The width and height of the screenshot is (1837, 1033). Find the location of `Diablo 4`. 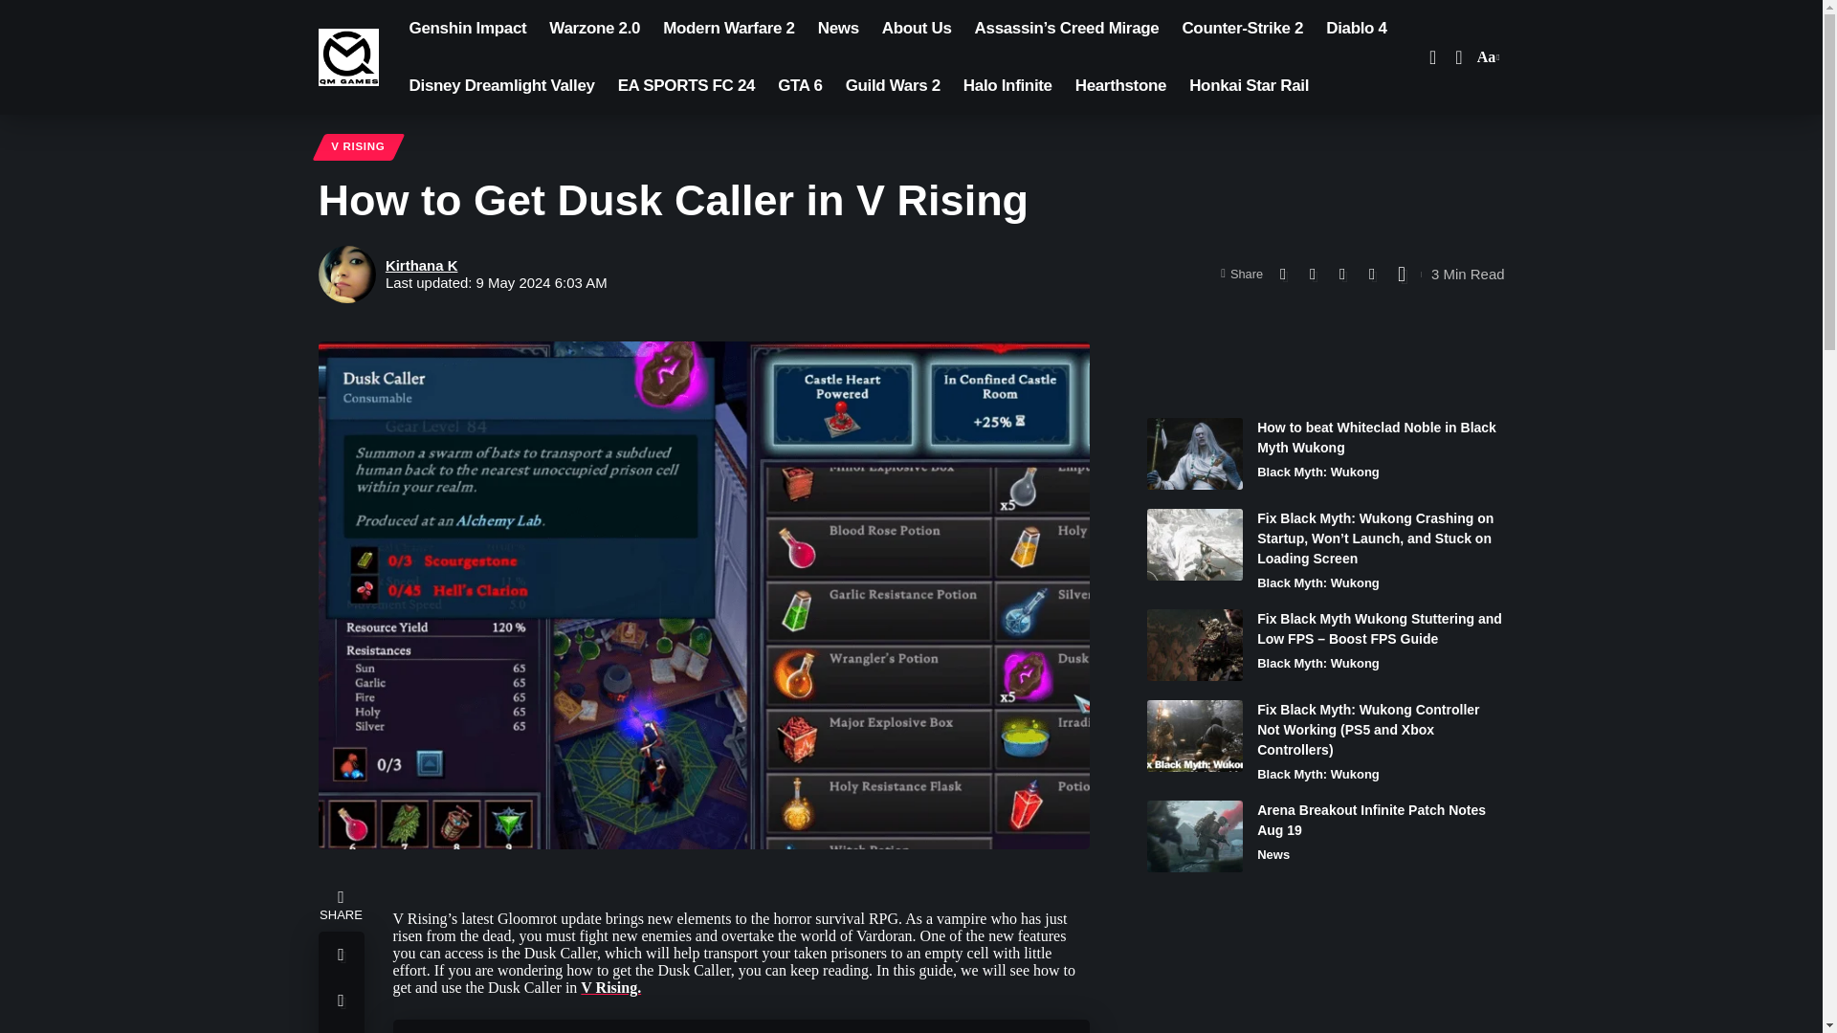

Diablo 4 is located at coordinates (1487, 57).